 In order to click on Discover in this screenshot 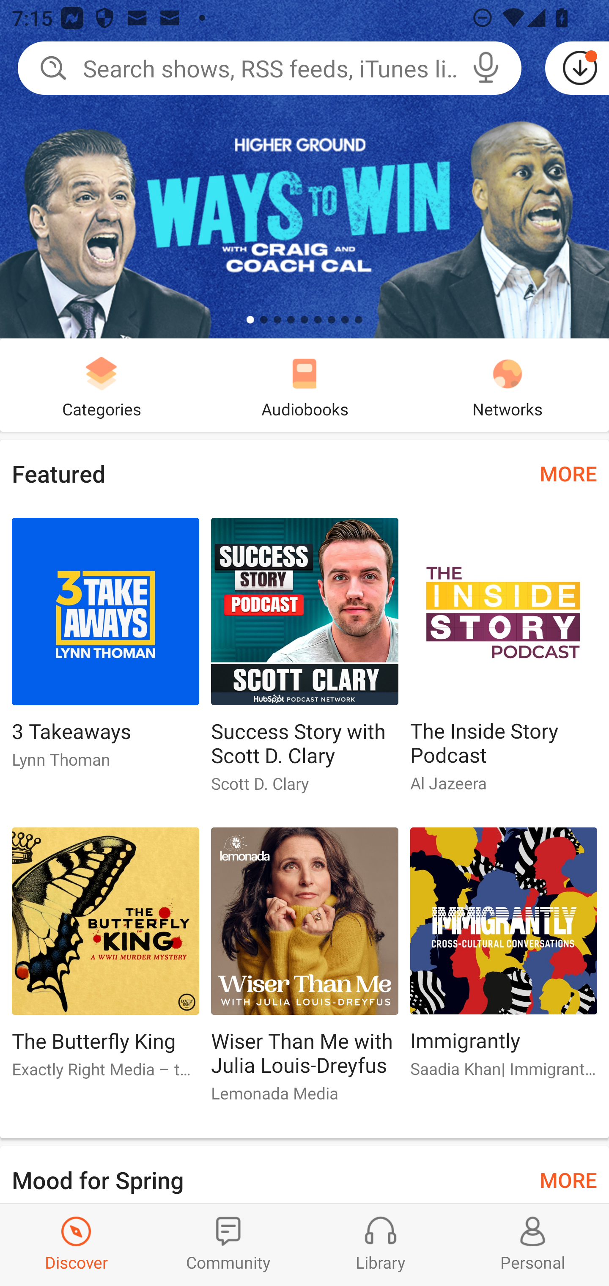, I will do `click(76, 1245)`.